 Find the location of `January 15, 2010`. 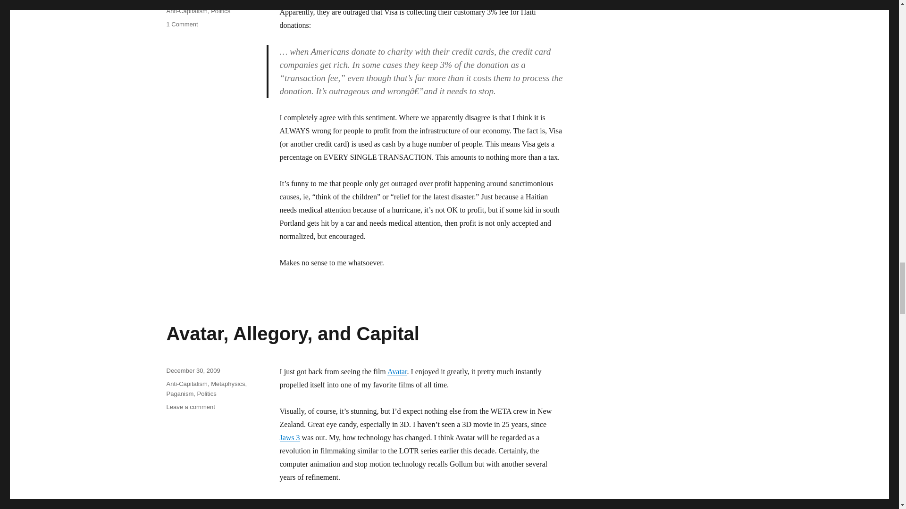

January 15, 2010 is located at coordinates (220, 11).